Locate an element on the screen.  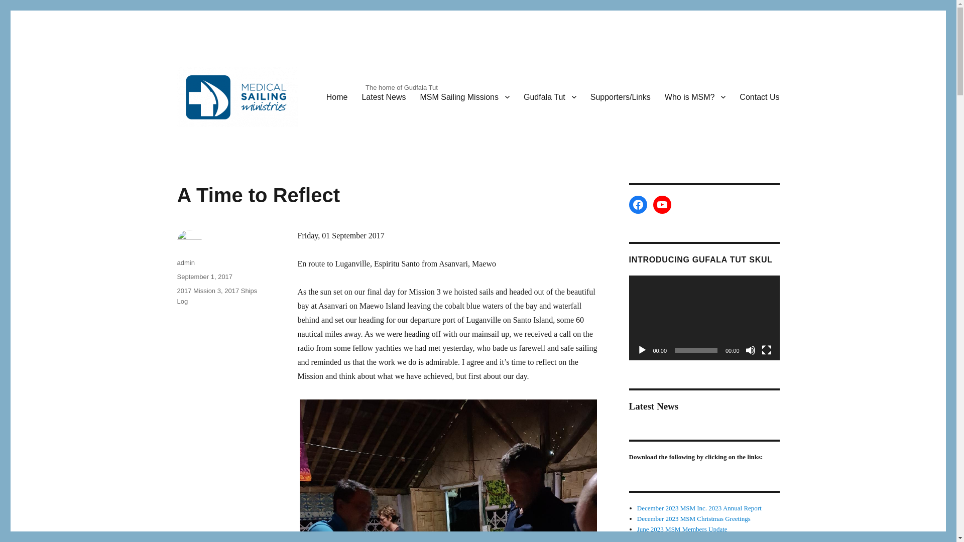
Mute is located at coordinates (750, 350).